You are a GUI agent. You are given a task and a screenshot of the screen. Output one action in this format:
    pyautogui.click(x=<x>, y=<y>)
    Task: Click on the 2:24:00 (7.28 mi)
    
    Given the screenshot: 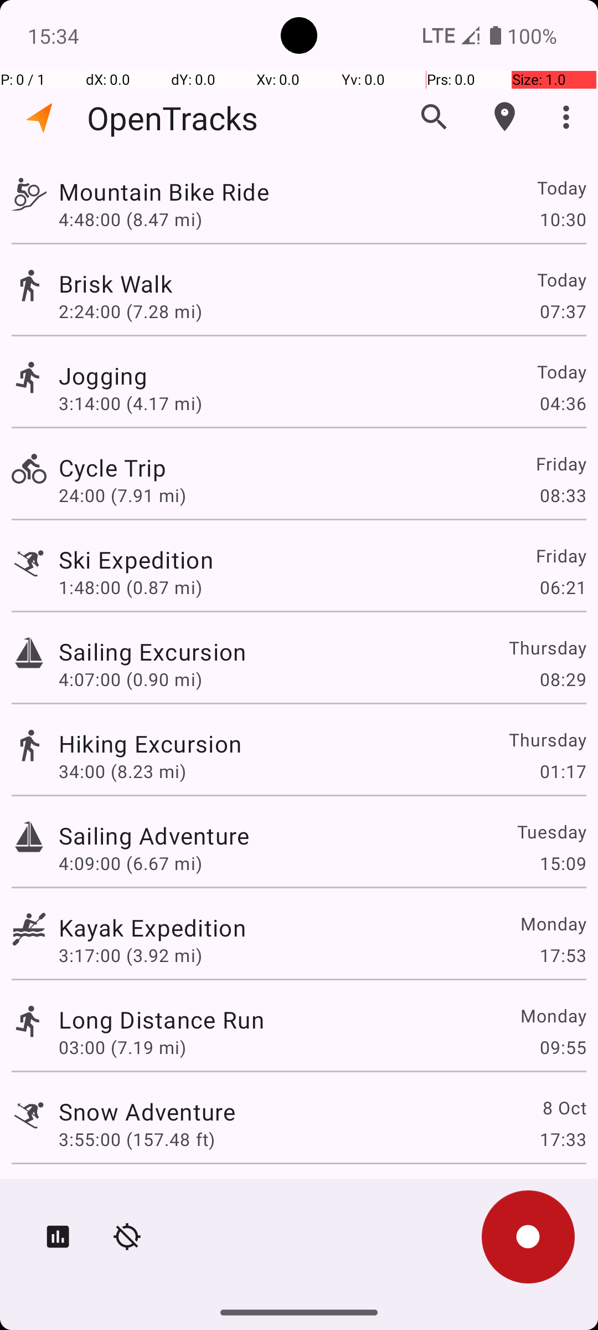 What is the action you would take?
    pyautogui.click(x=131, y=311)
    